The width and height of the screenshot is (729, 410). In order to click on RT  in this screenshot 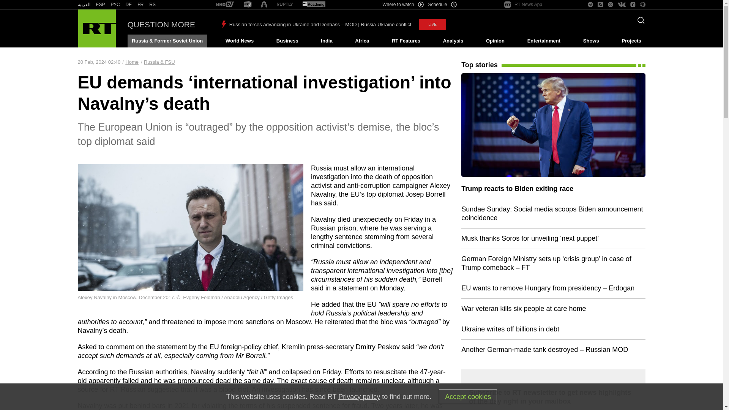, I will do `click(140, 5)`.